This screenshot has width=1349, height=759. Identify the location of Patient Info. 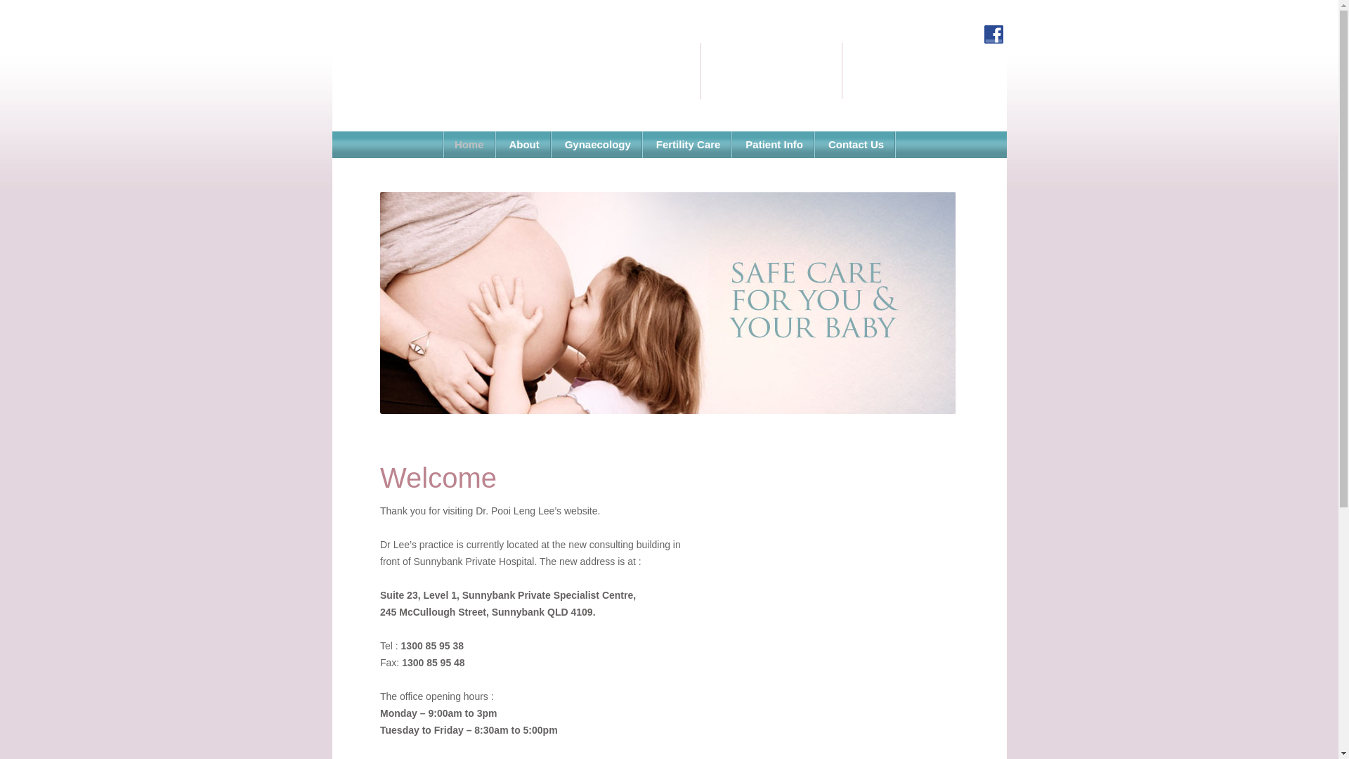
(774, 145).